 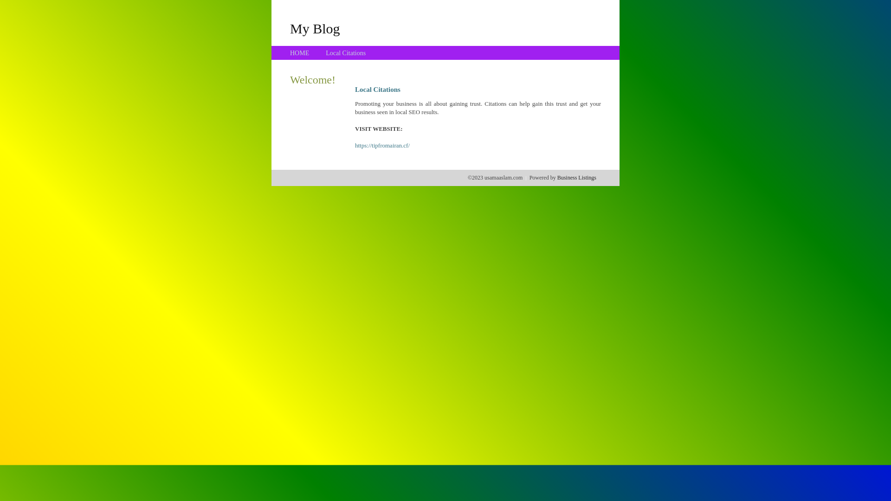 I want to click on HOME, so click(x=300, y=53).